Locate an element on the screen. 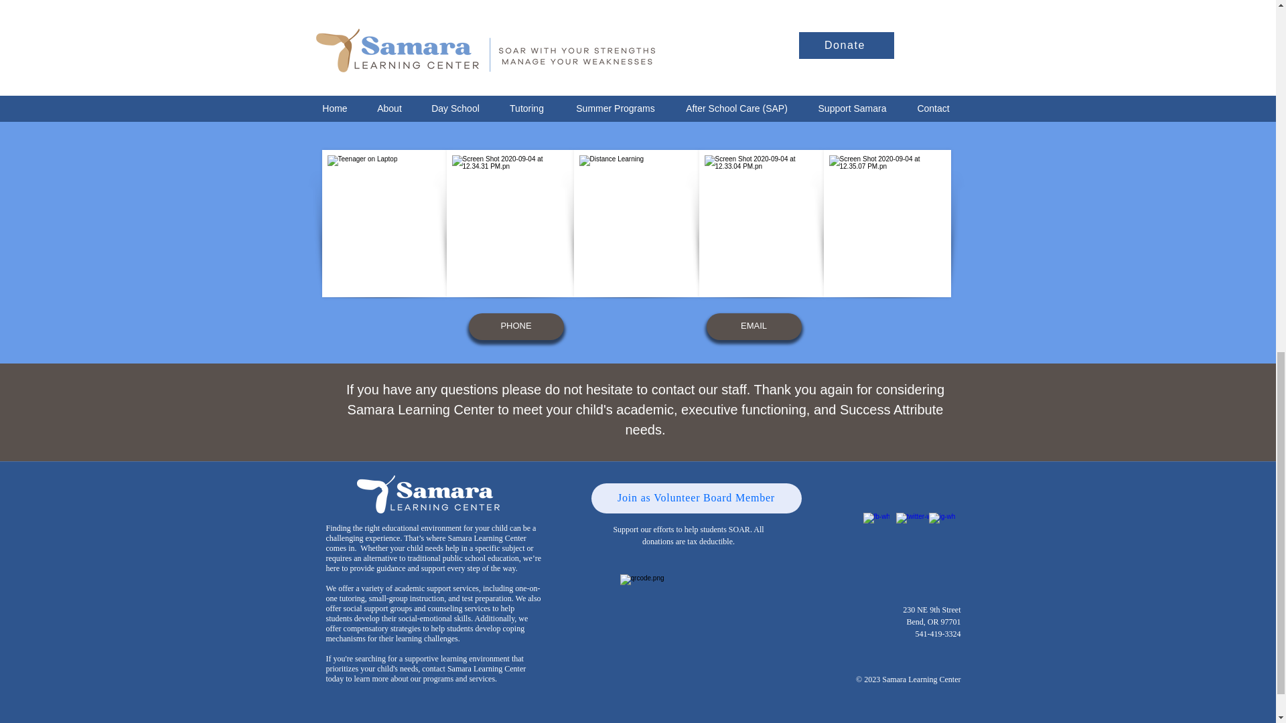 The image size is (1286, 723). PHONE is located at coordinates (516, 326).